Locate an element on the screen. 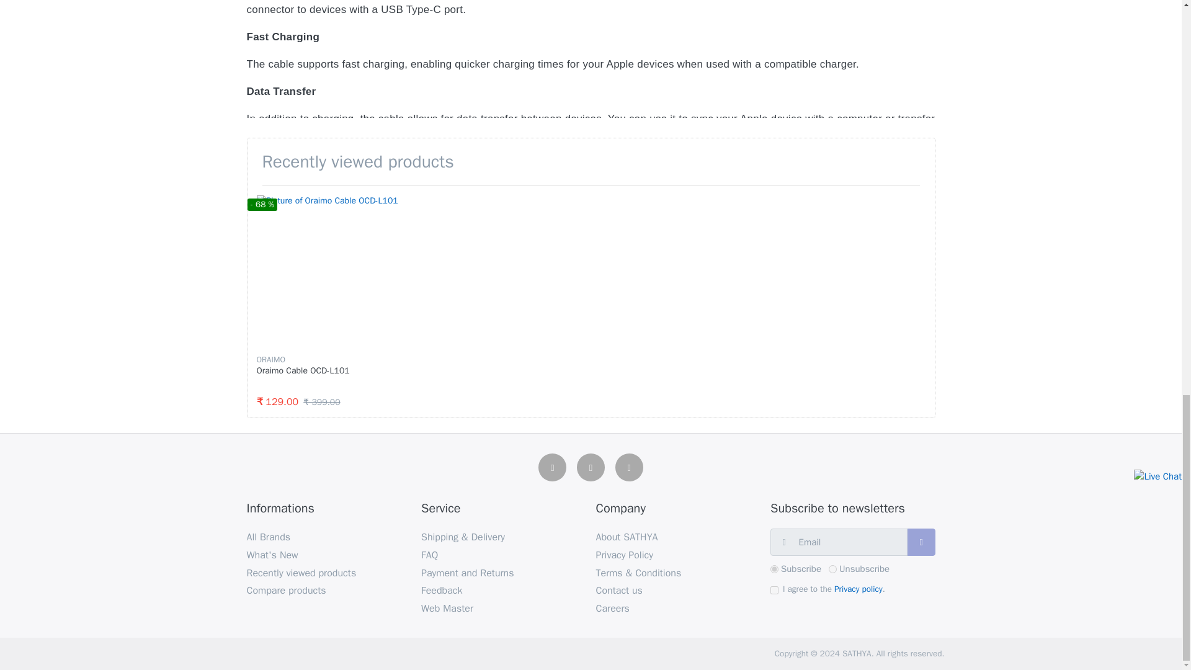 The height and width of the screenshot is (670, 1191). newsletter-unsubscribe is located at coordinates (832, 569).